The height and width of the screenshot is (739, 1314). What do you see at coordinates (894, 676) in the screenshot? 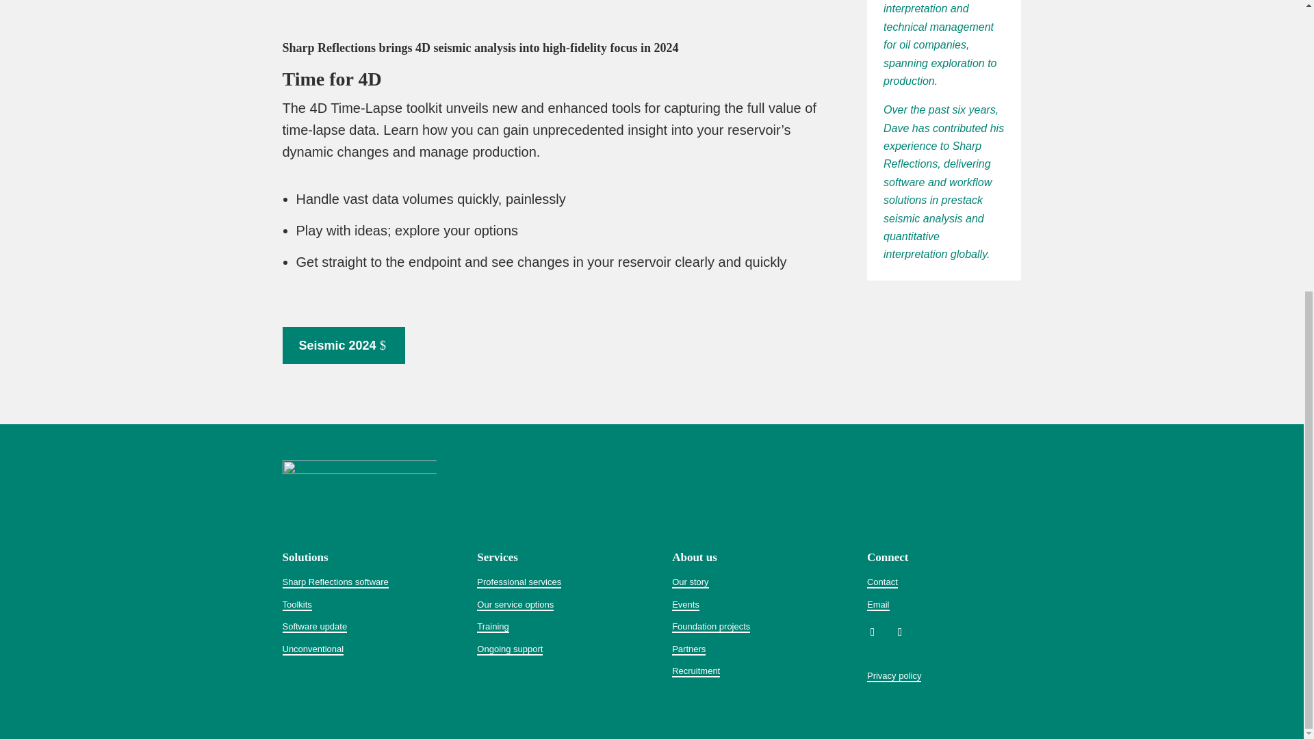
I see `Privacy policy` at bounding box center [894, 676].